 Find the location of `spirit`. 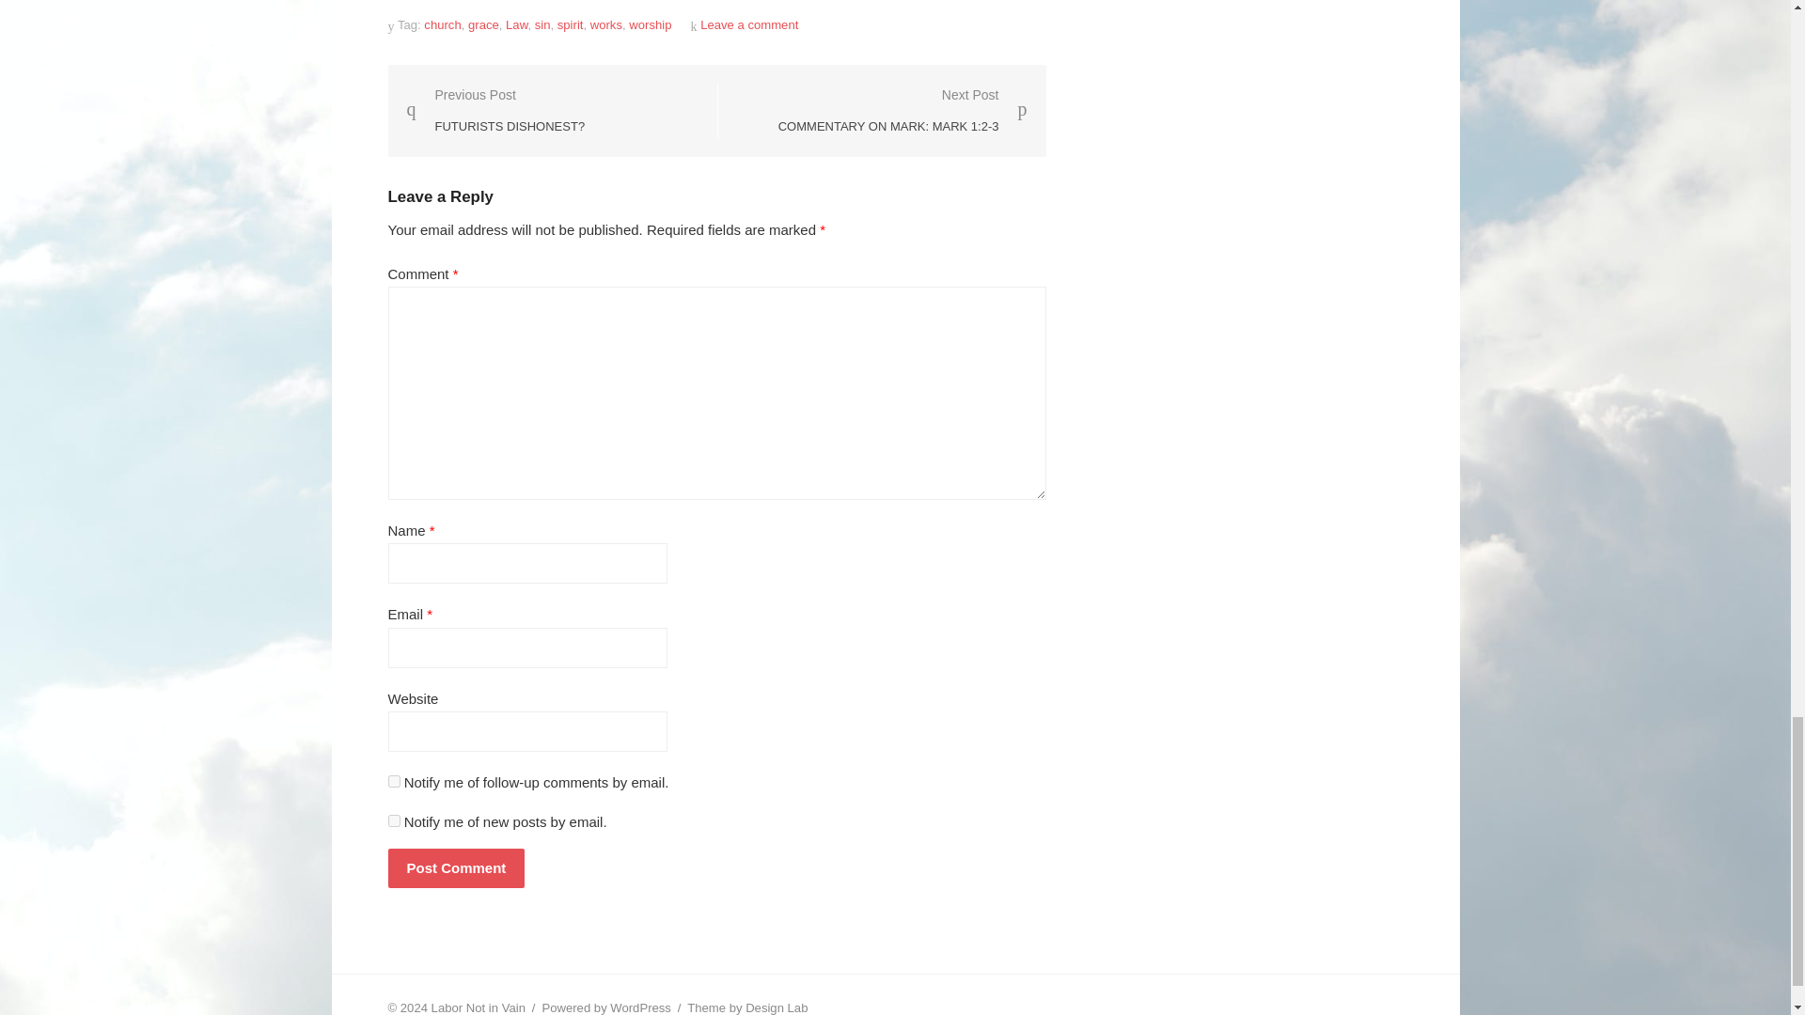

spirit is located at coordinates (570, 24).